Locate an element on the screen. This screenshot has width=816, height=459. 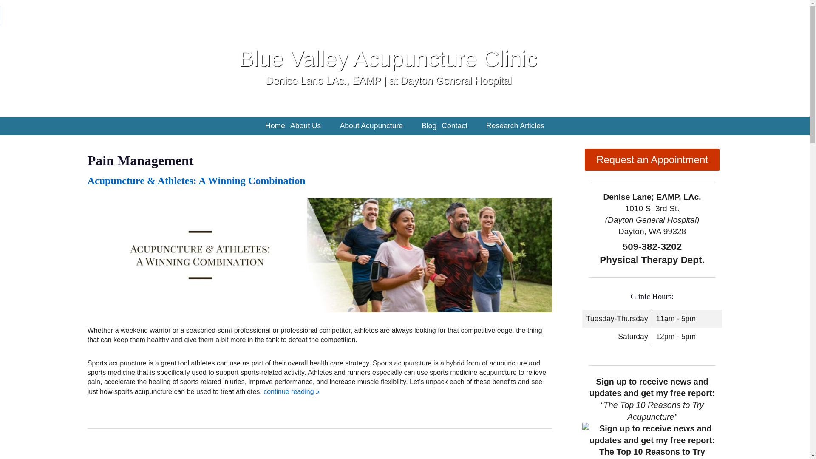
Read is located at coordinates (196, 180).